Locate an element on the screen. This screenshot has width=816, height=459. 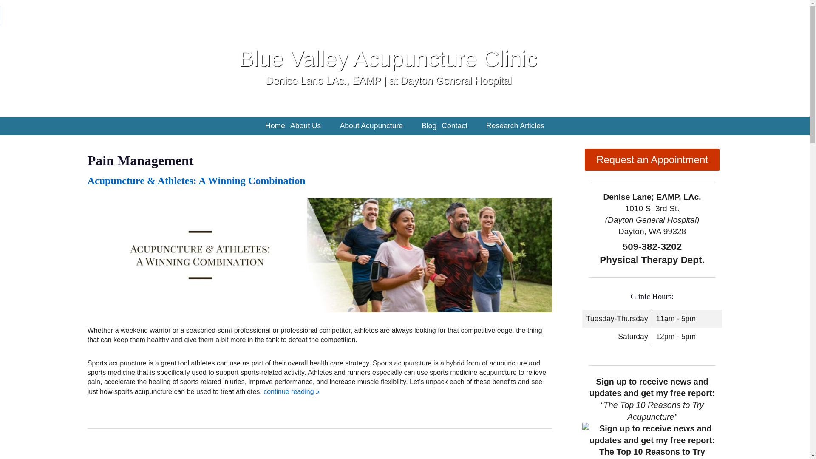
Read is located at coordinates (196, 180).